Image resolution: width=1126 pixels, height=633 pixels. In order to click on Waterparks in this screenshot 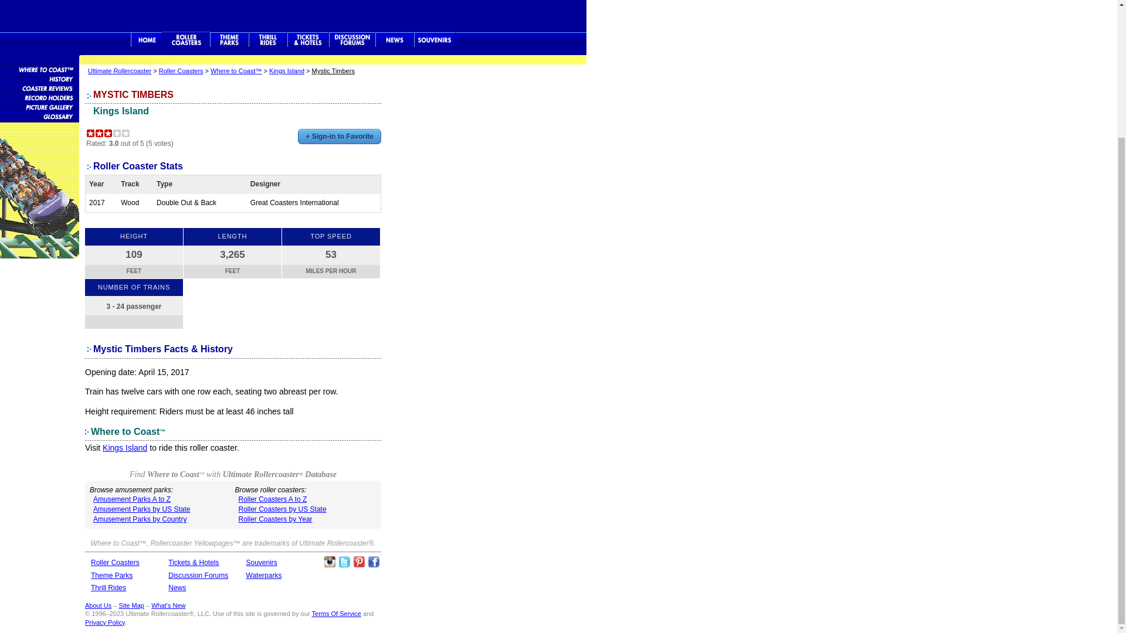, I will do `click(264, 576)`.